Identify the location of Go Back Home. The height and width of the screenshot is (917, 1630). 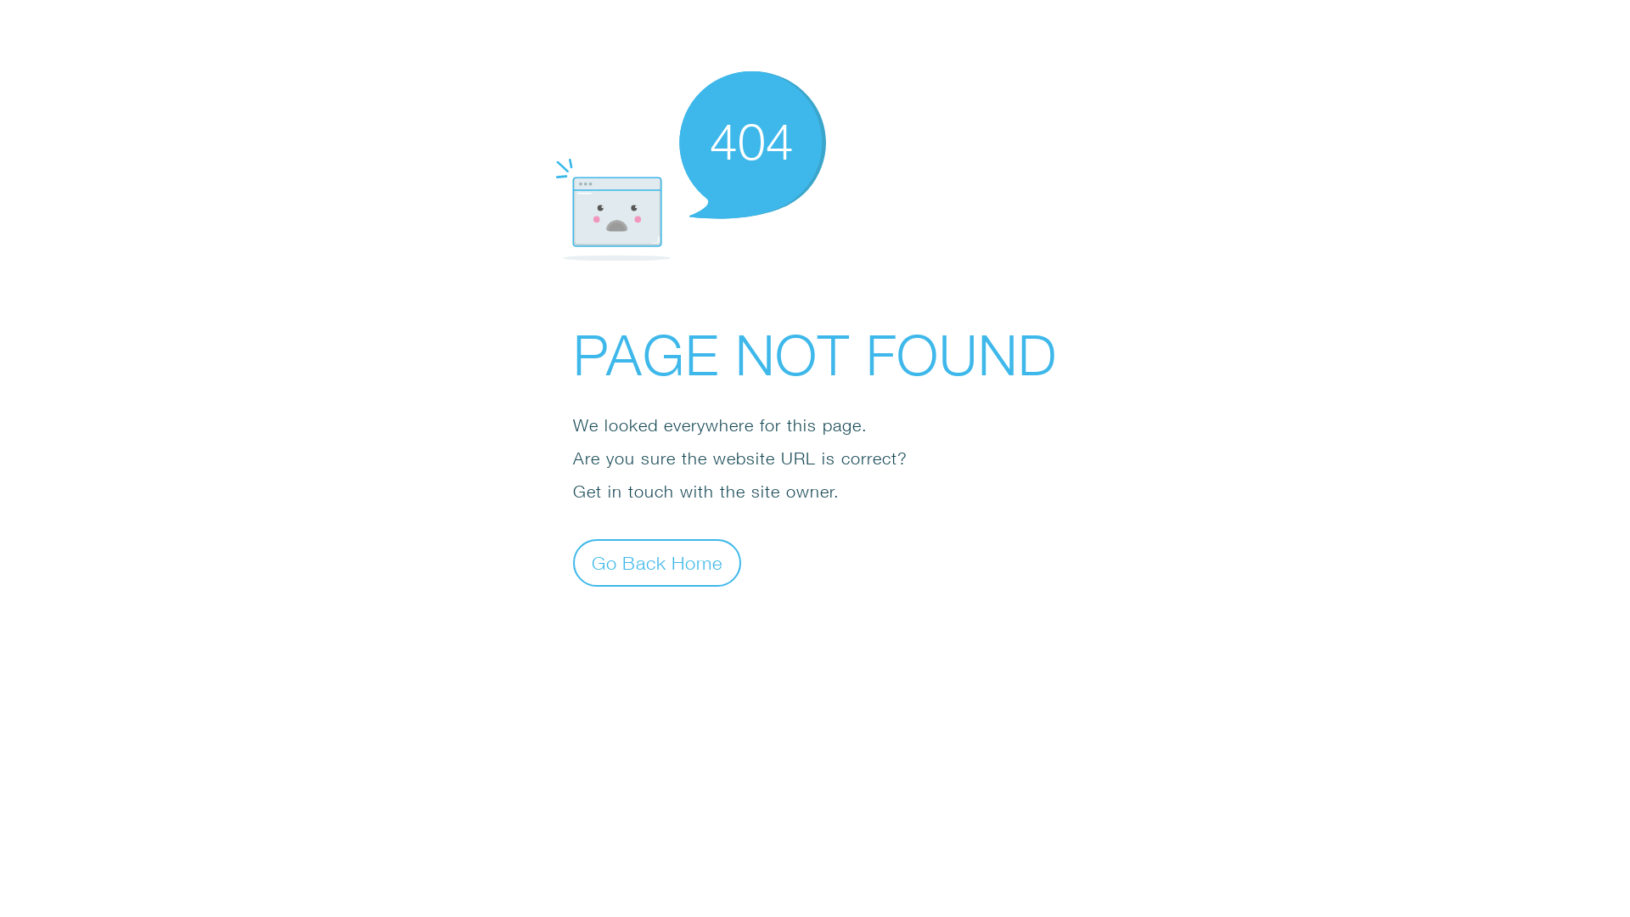
(657, 562).